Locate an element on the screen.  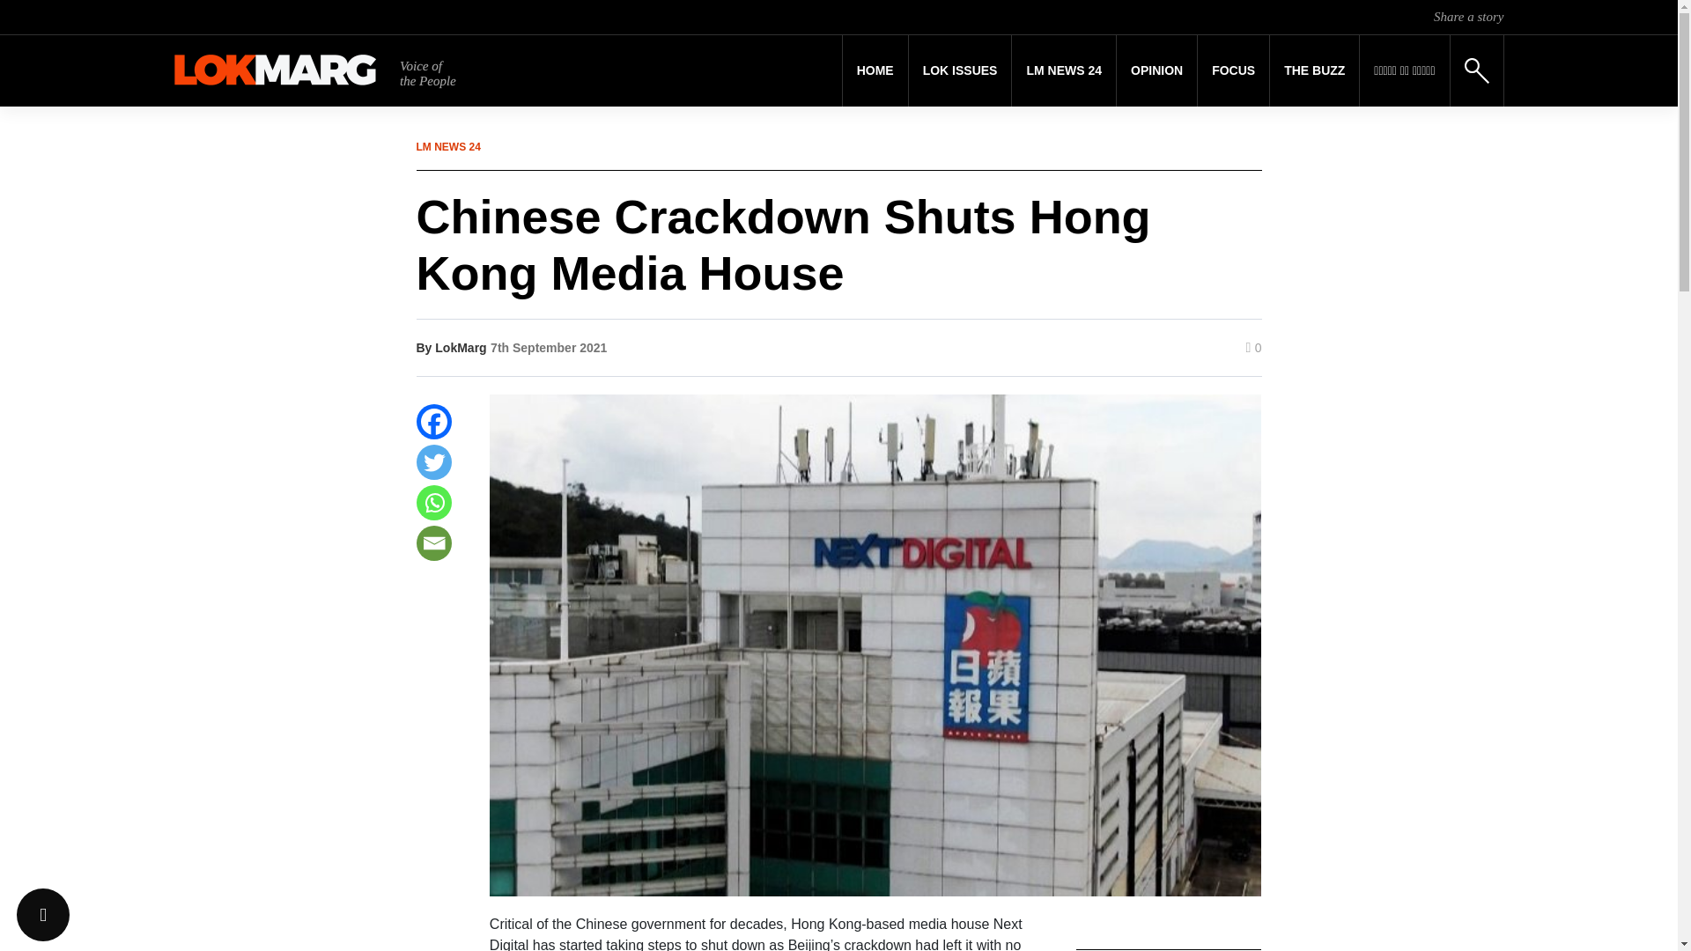
FOCUS is located at coordinates (1233, 70).